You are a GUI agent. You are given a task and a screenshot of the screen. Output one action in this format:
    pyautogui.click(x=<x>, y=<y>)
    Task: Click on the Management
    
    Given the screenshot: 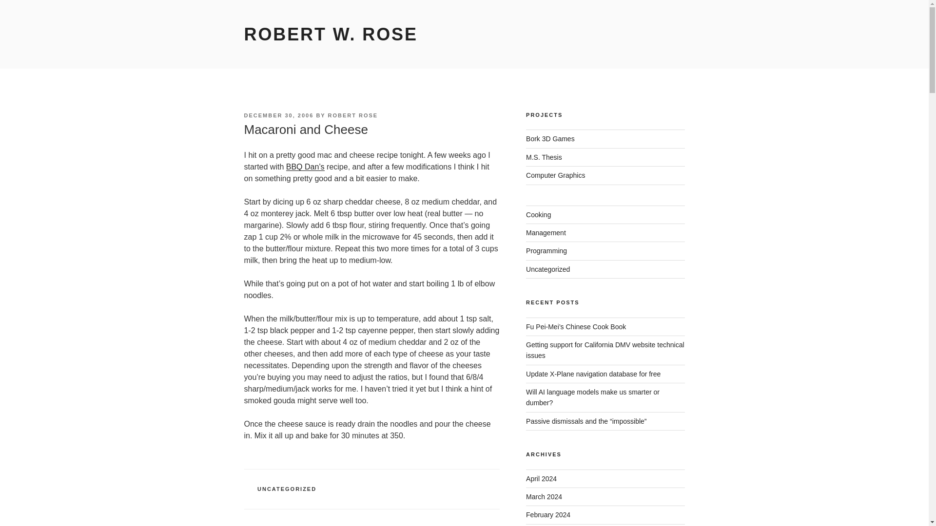 What is the action you would take?
    pyautogui.click(x=546, y=233)
    